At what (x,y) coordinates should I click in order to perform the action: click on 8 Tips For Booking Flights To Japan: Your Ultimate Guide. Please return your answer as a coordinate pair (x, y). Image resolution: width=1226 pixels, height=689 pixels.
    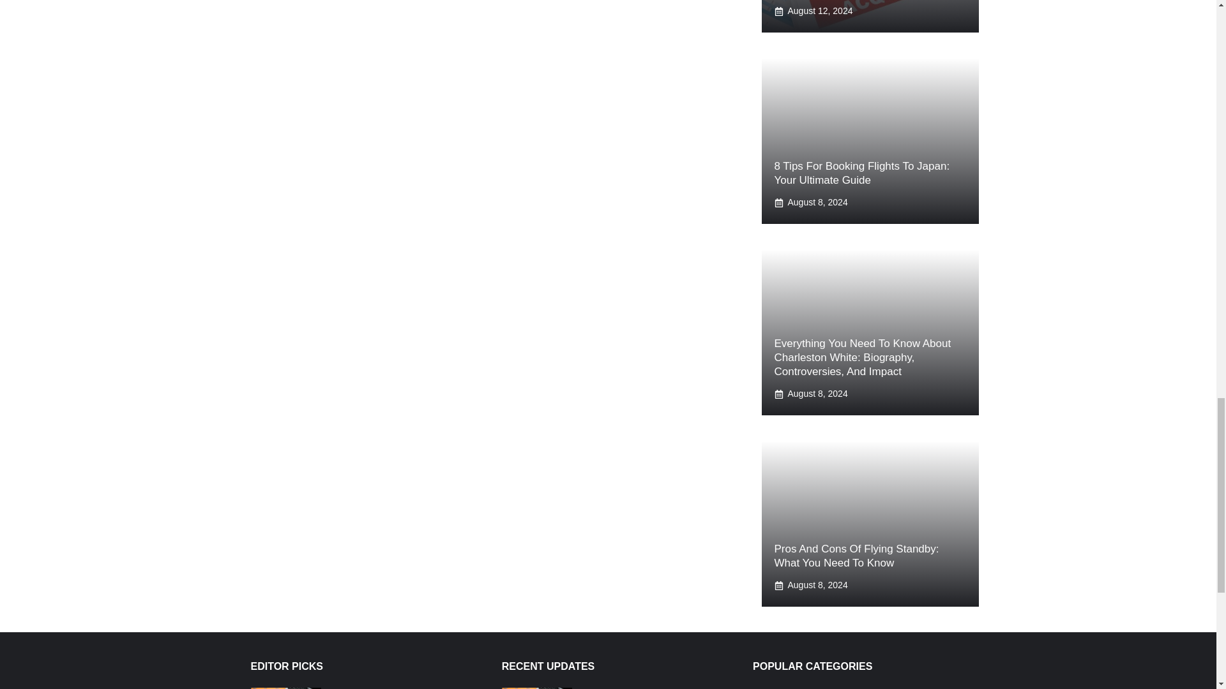
    Looking at the image, I should click on (861, 172).